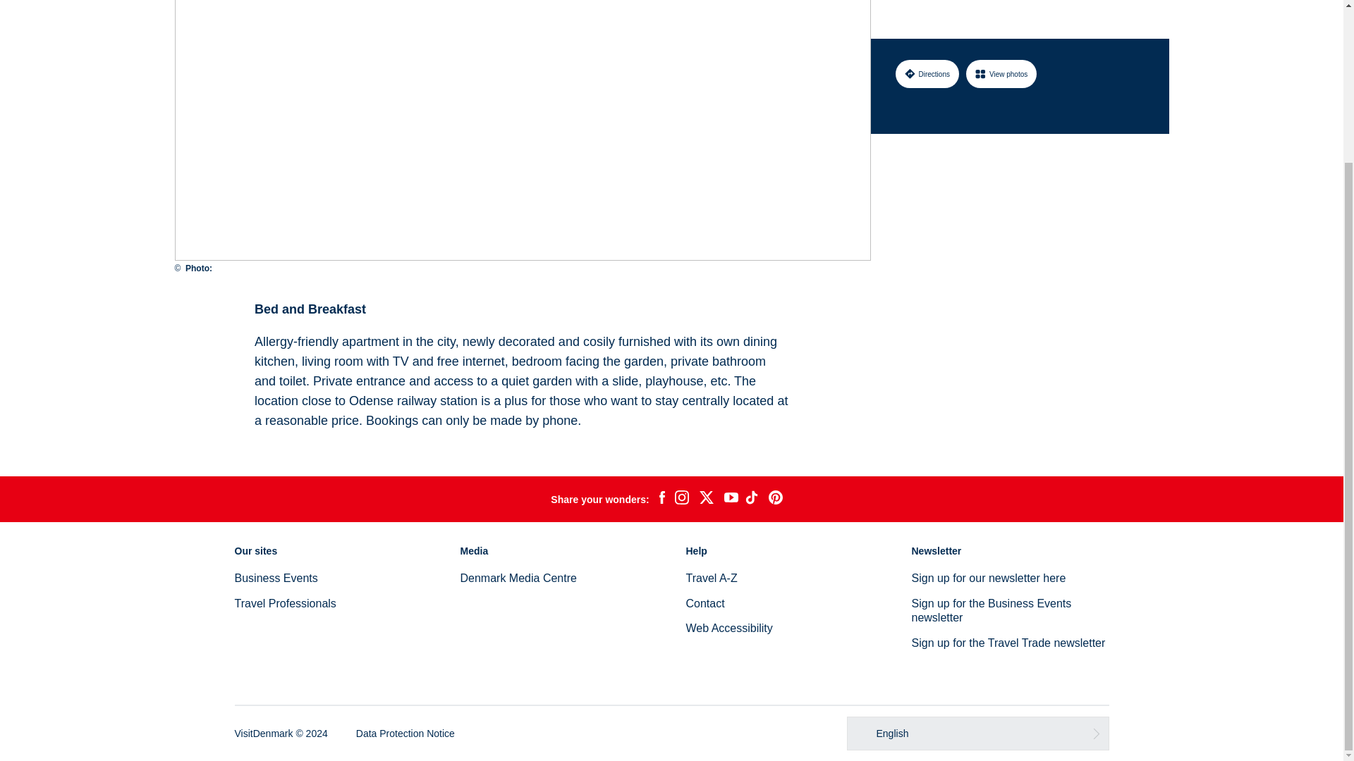 The width and height of the screenshot is (1354, 761). I want to click on View photos, so click(1001, 5).